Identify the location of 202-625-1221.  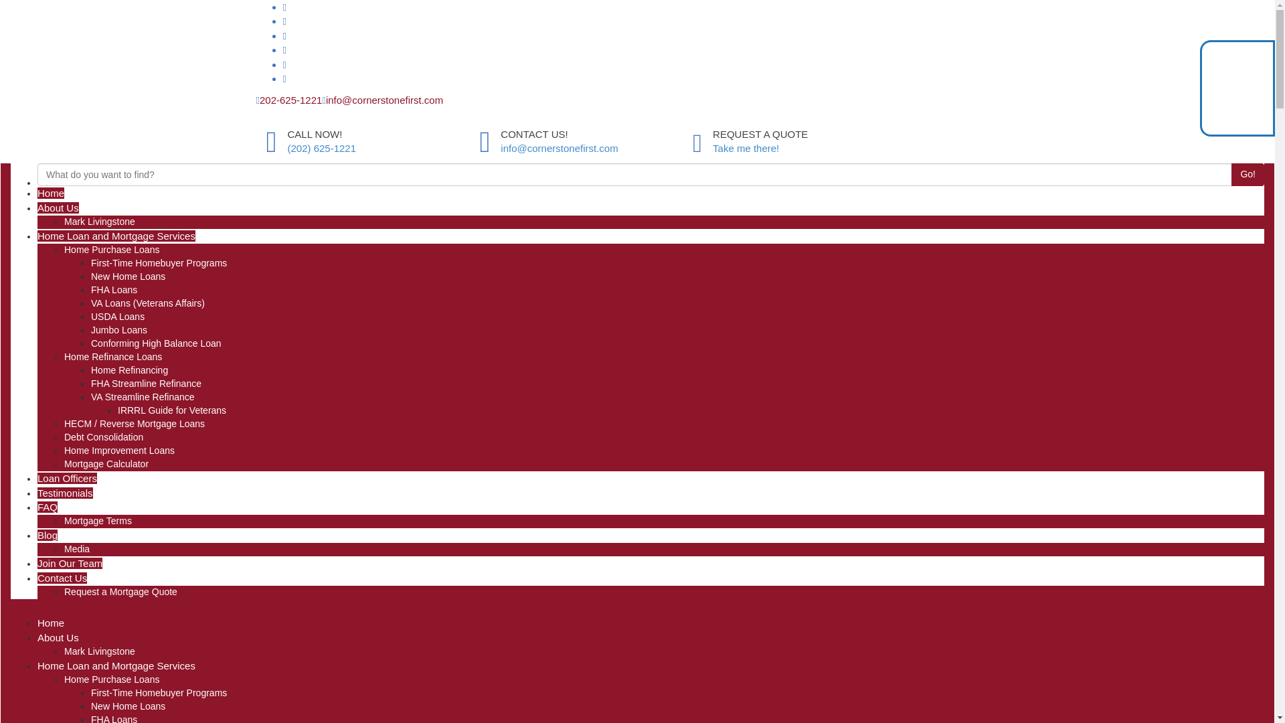
(290, 100).